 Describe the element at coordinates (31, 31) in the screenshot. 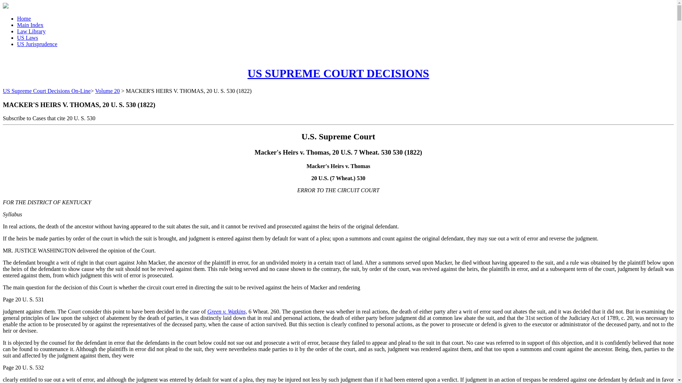

I see `Law Library` at that location.